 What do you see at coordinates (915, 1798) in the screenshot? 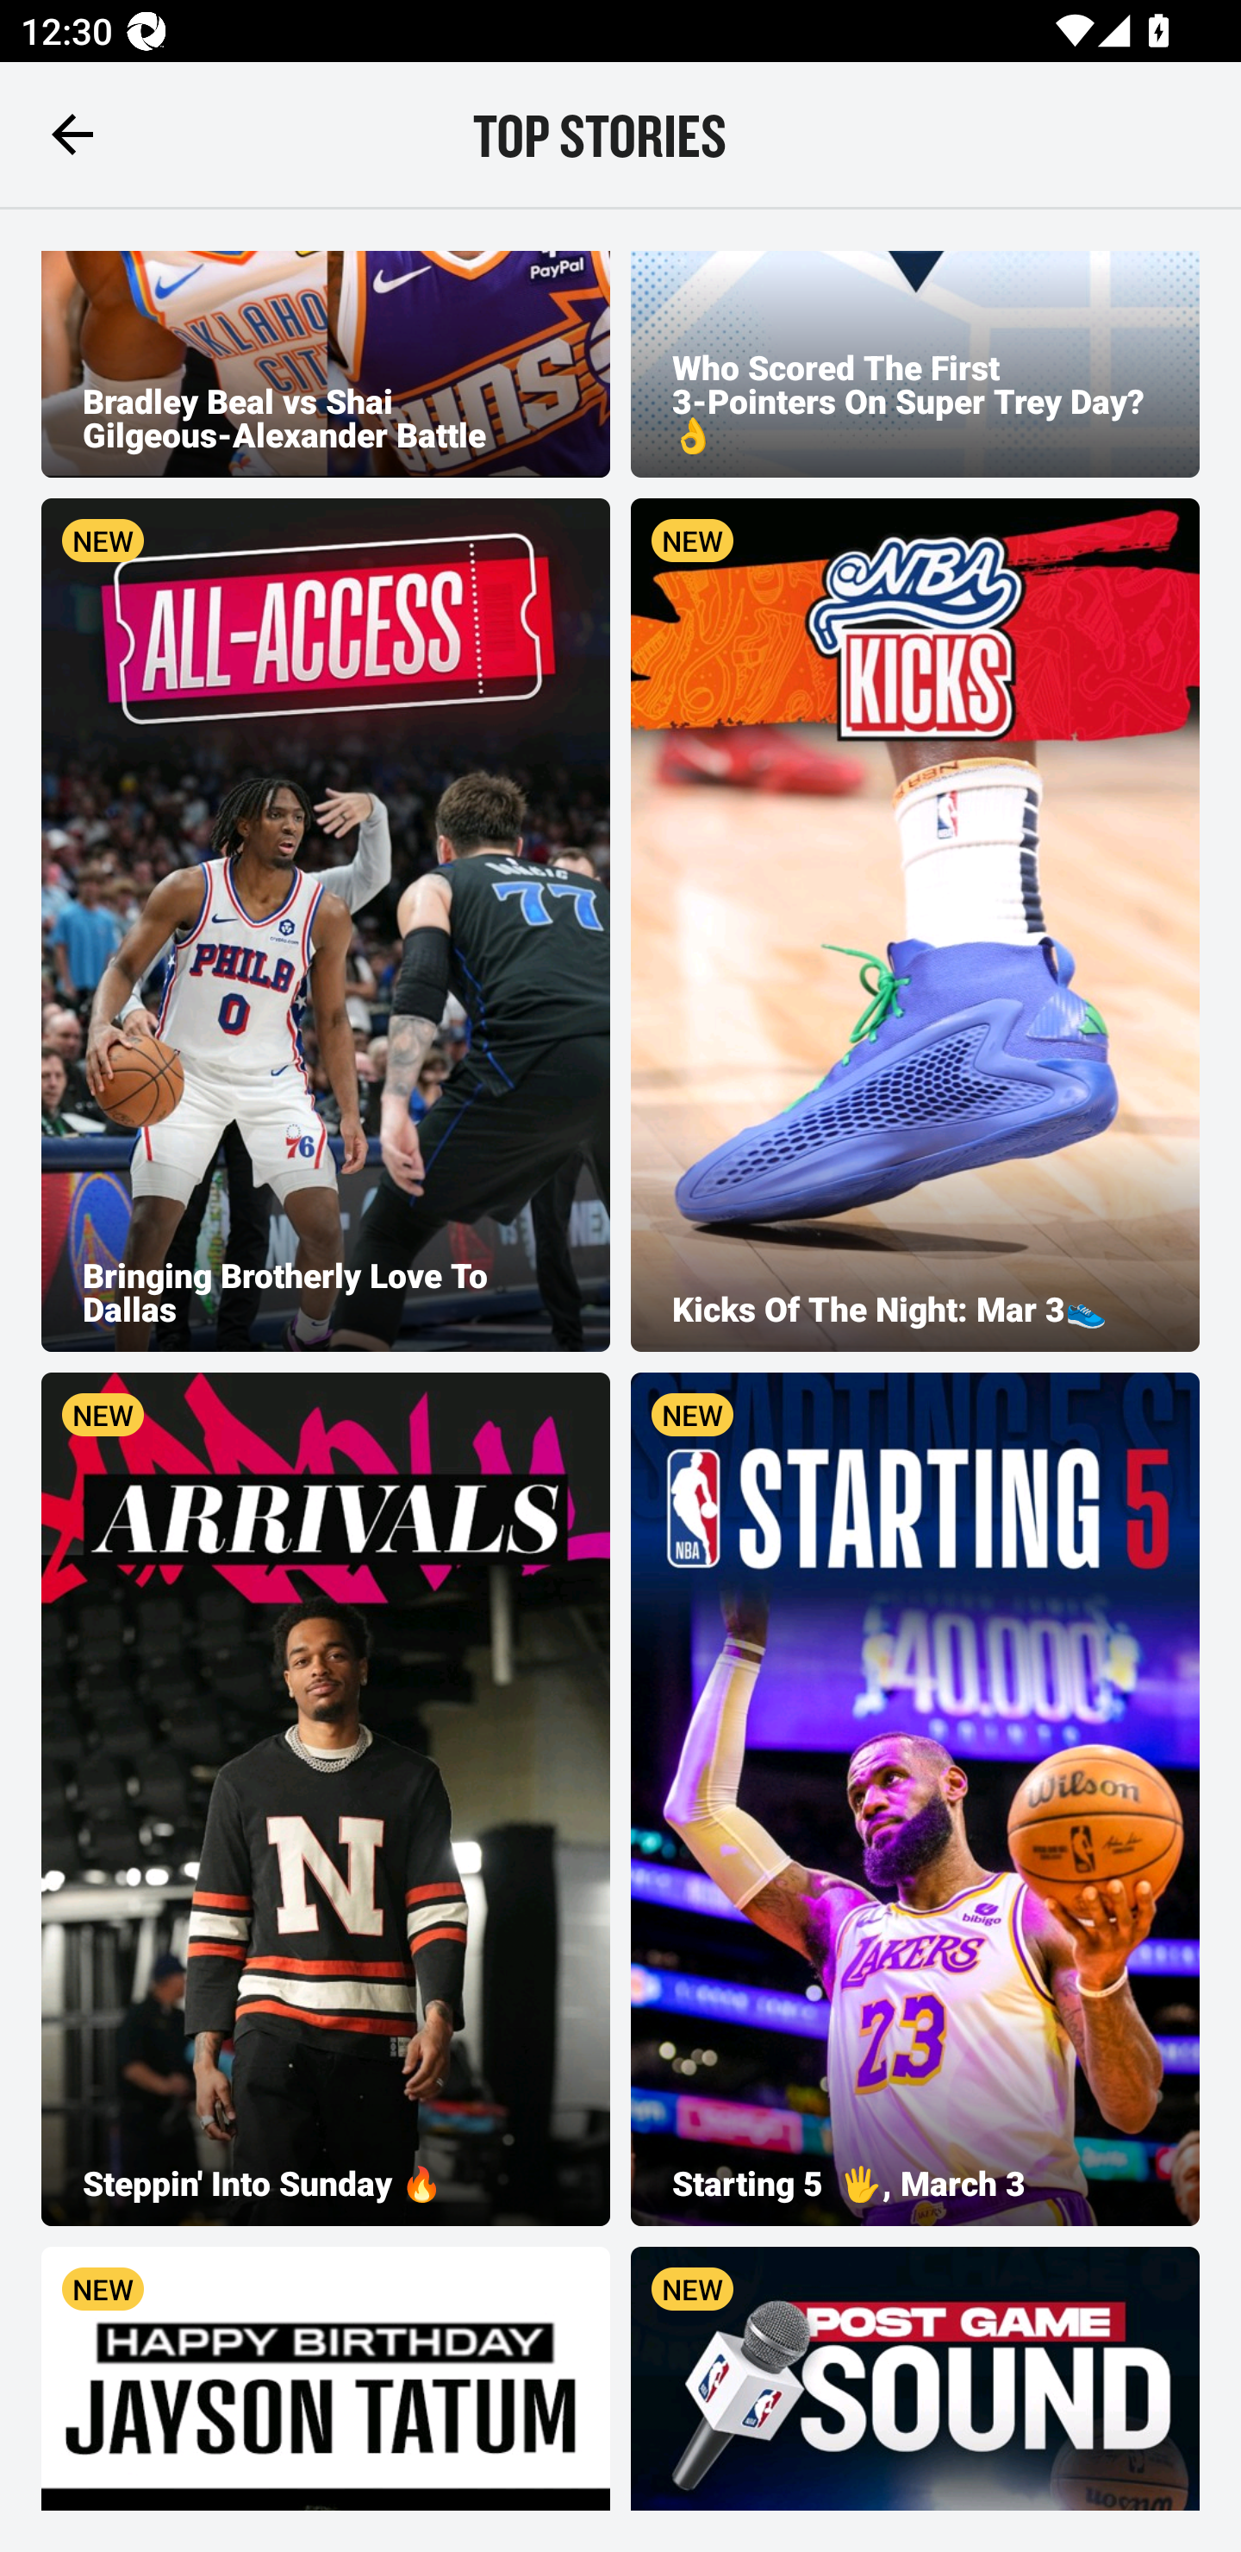
I see `NEW Starting 5  🖐️, March 3` at bounding box center [915, 1798].